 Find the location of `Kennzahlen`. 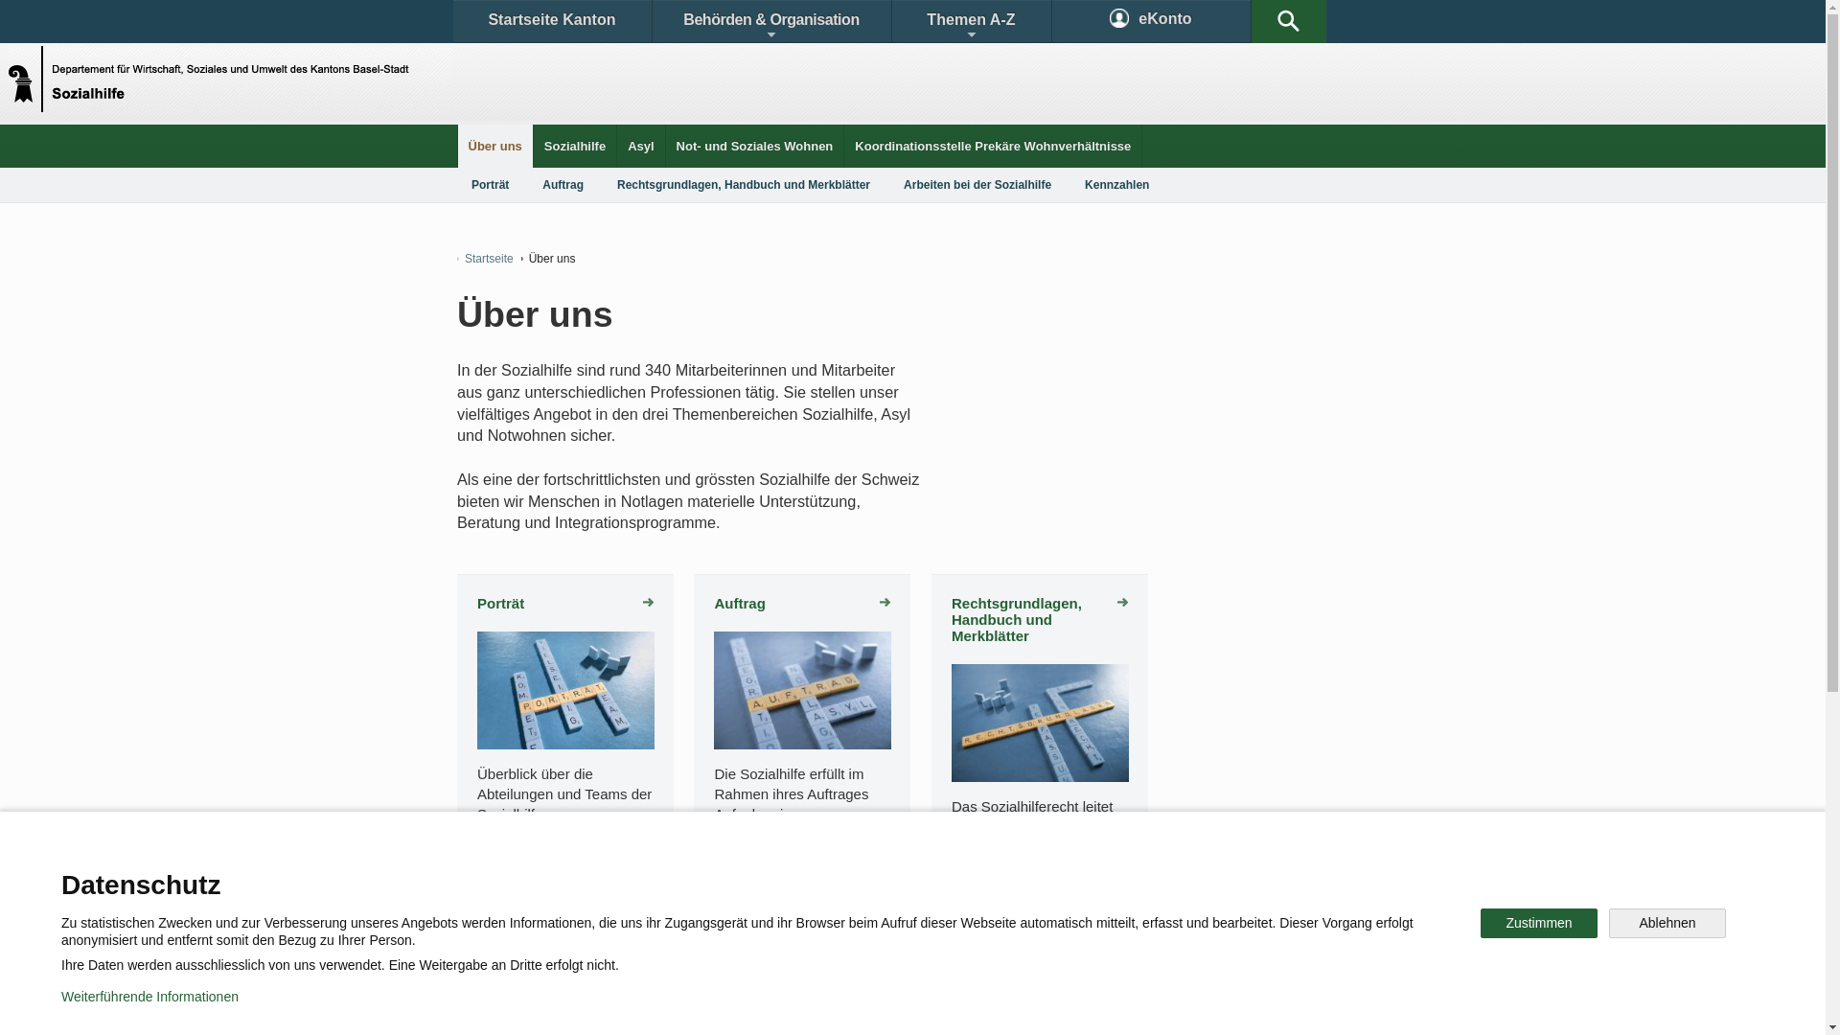

Kennzahlen is located at coordinates (802, 967).